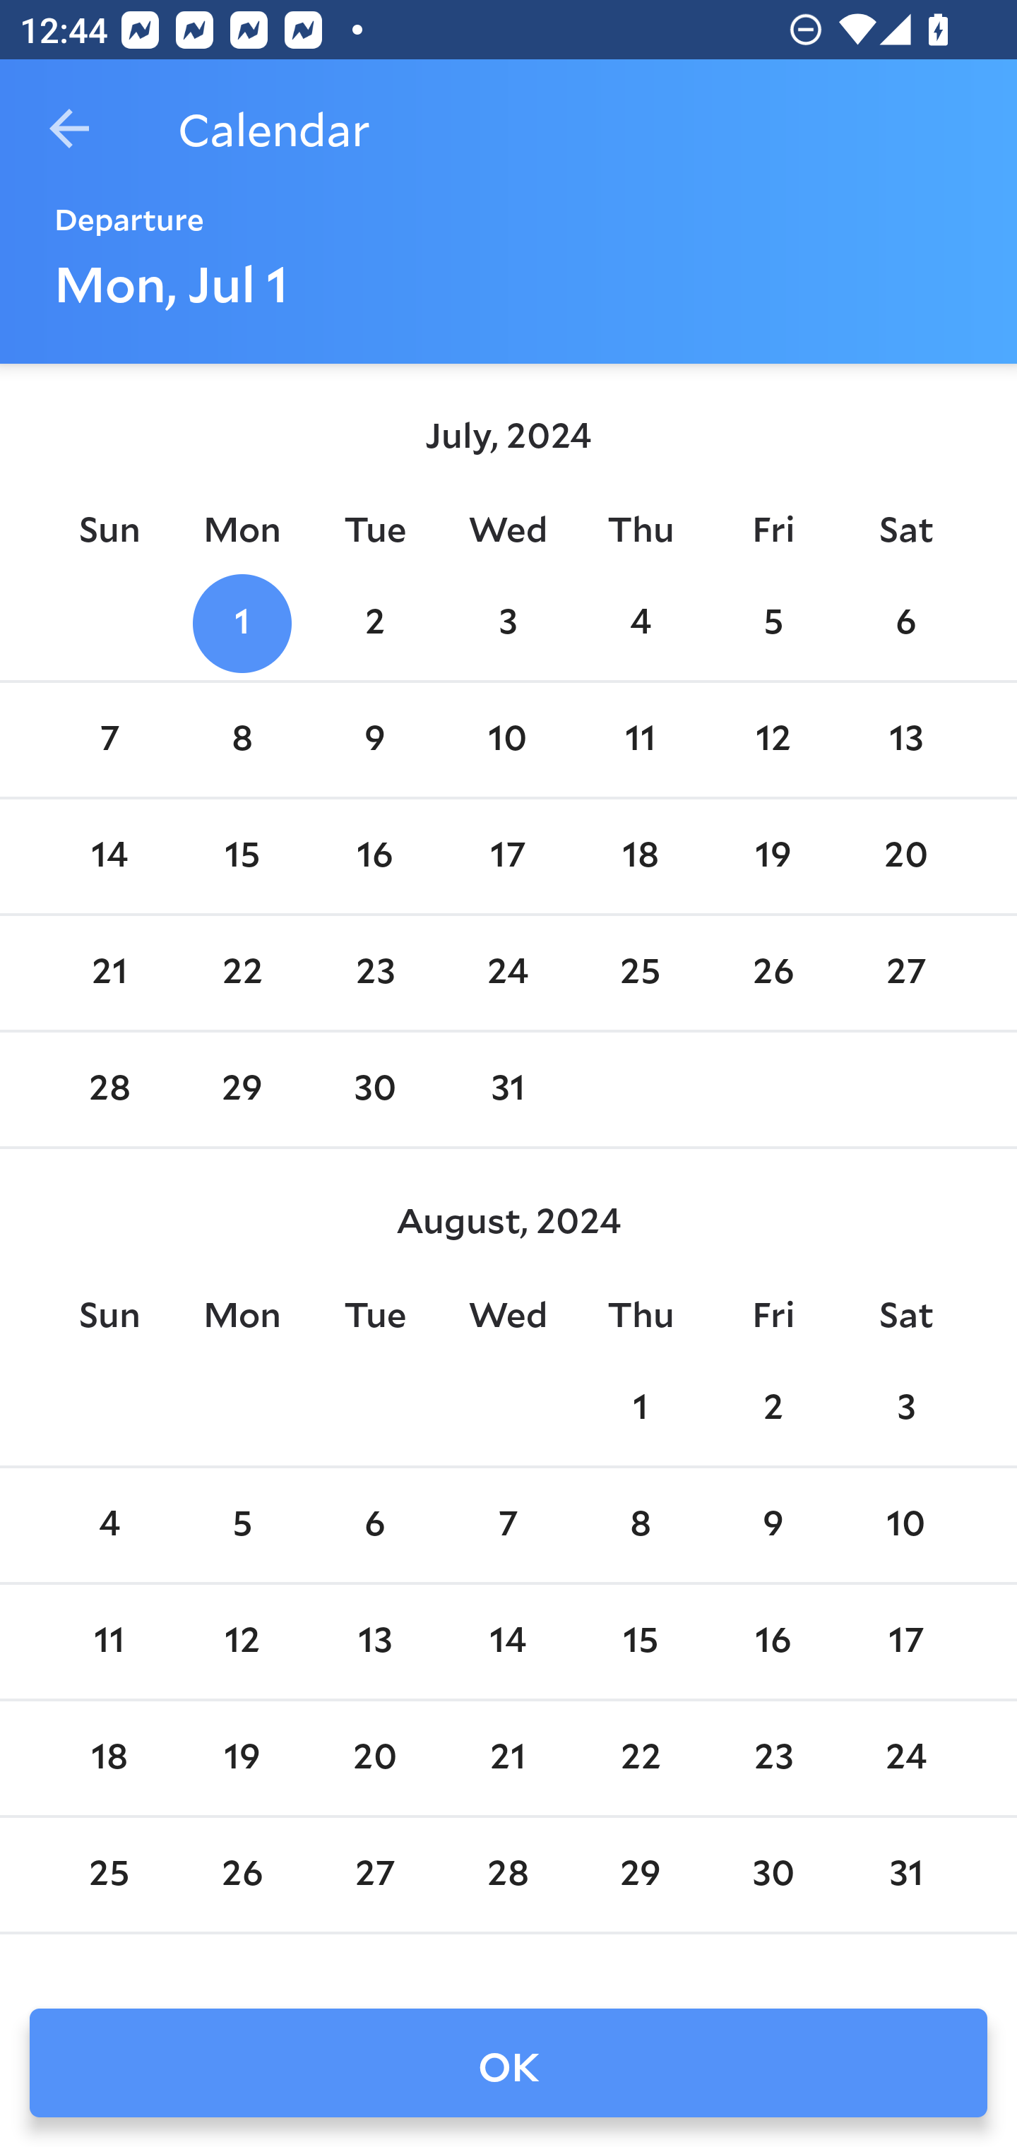  What do you see at coordinates (109, 740) in the screenshot?
I see `7` at bounding box center [109, 740].